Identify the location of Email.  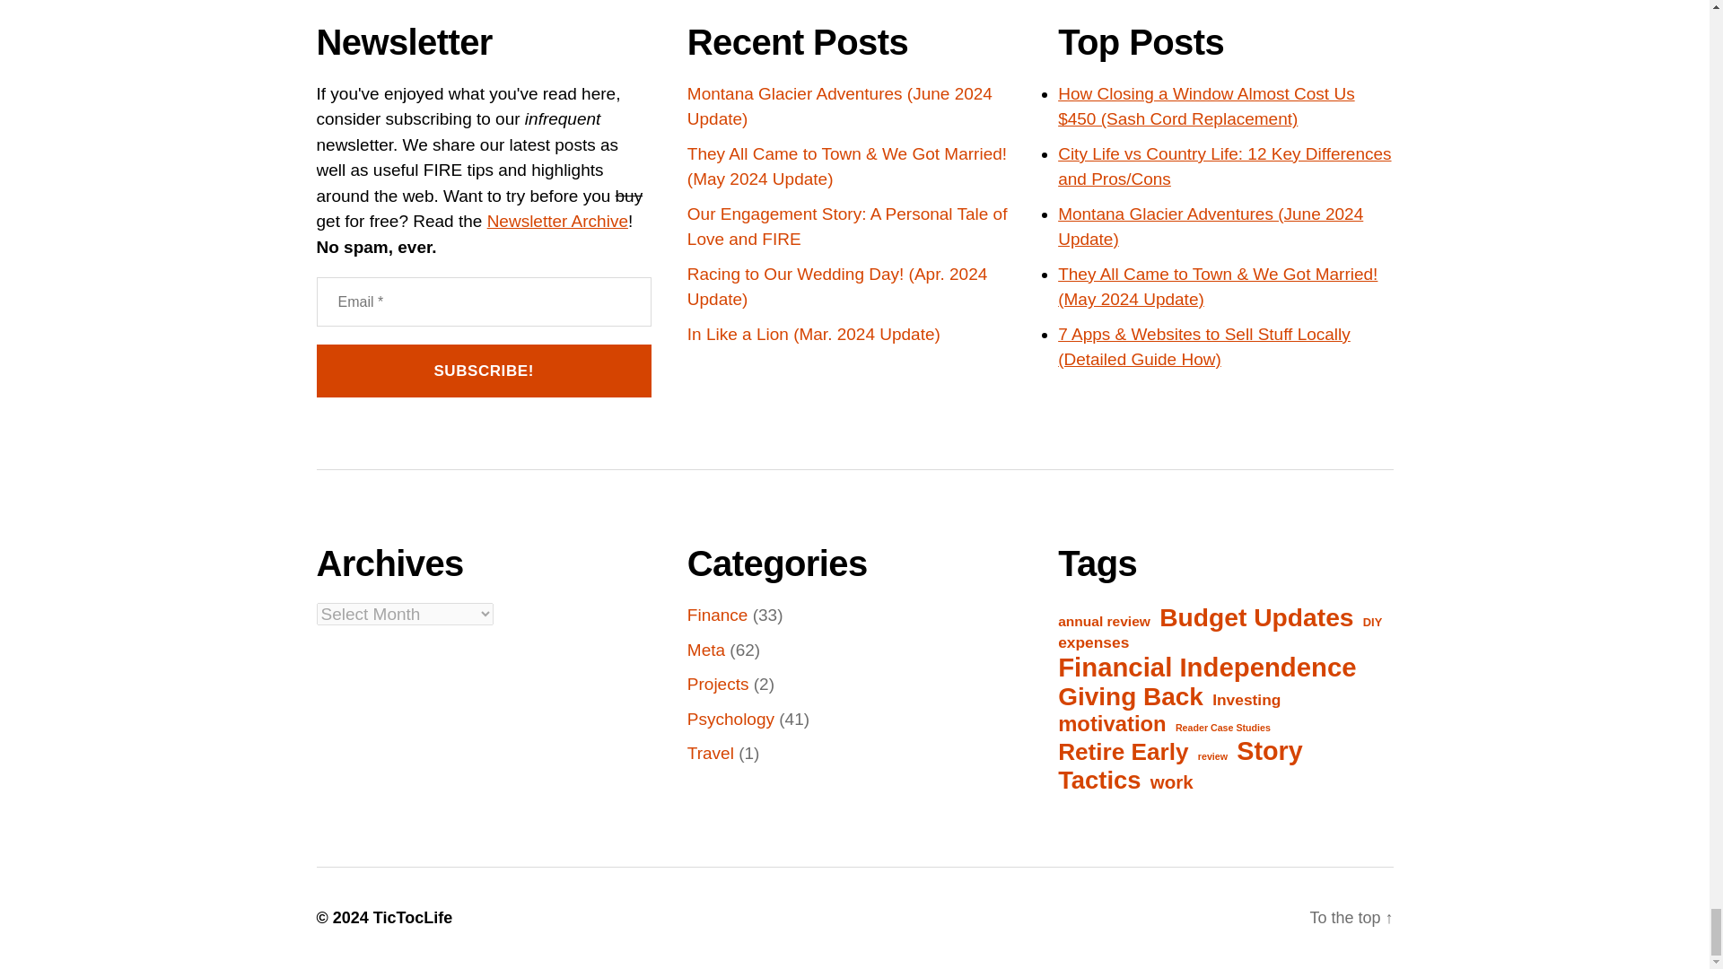
(483, 301).